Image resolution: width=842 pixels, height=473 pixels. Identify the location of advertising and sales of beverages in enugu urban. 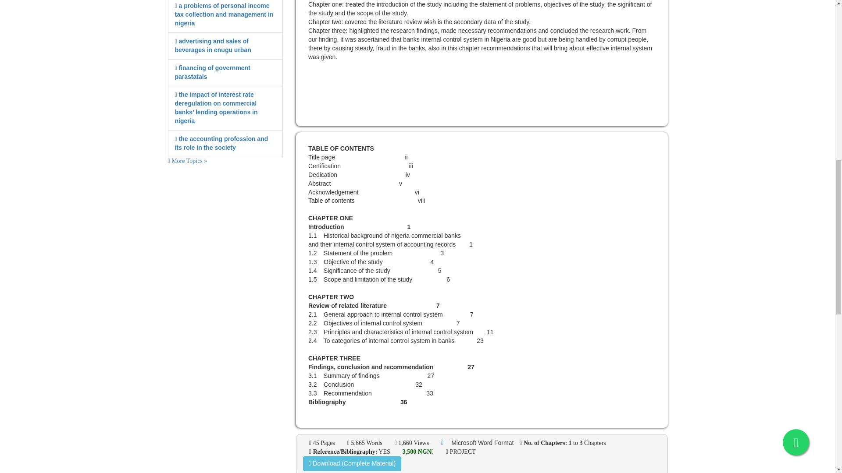
(212, 46).